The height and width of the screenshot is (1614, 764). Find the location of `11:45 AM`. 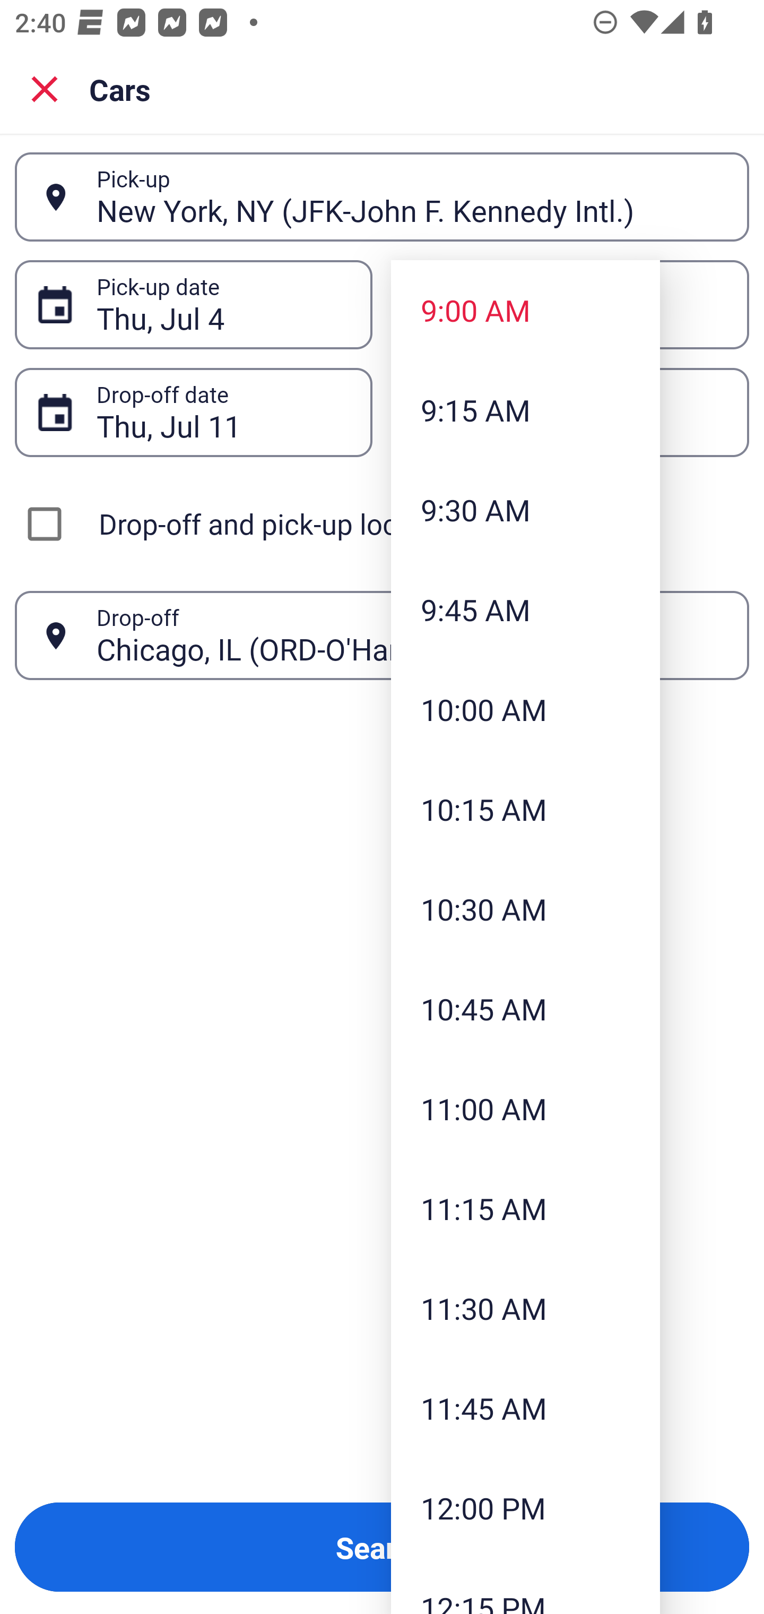

11:45 AM is located at coordinates (525, 1407).